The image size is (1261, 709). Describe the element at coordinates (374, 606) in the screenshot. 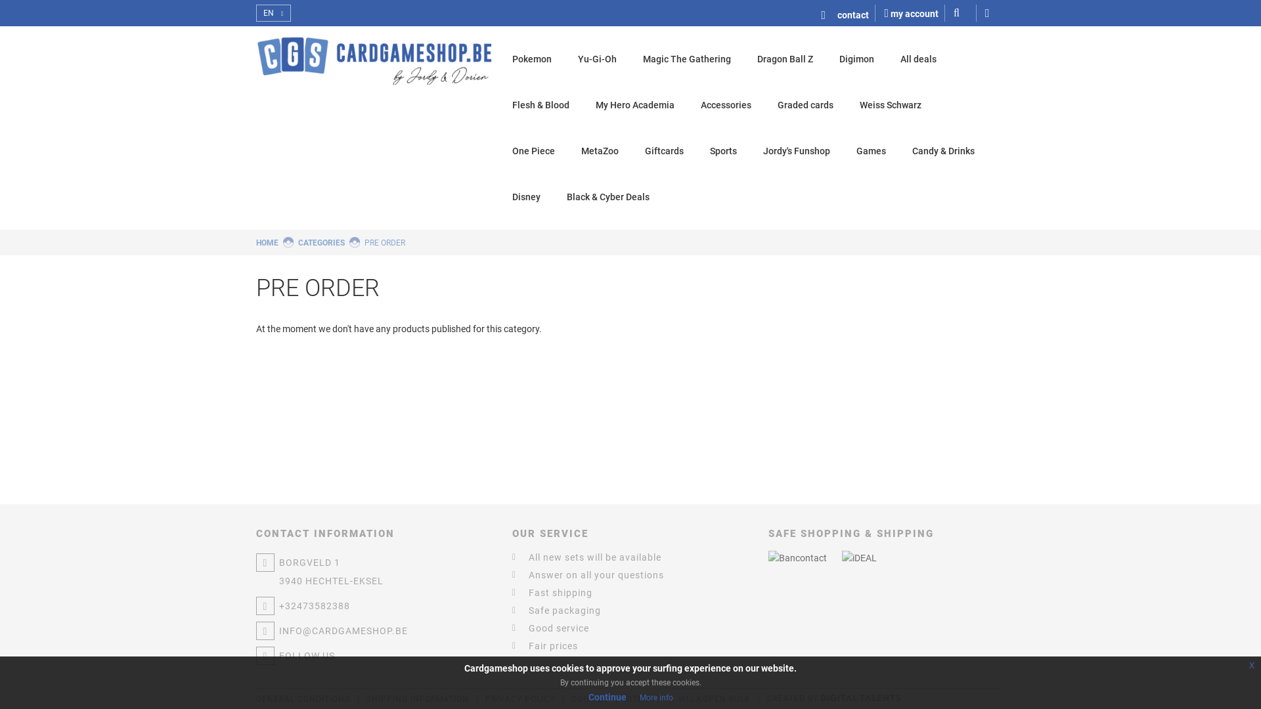

I see `+32473582388` at that location.